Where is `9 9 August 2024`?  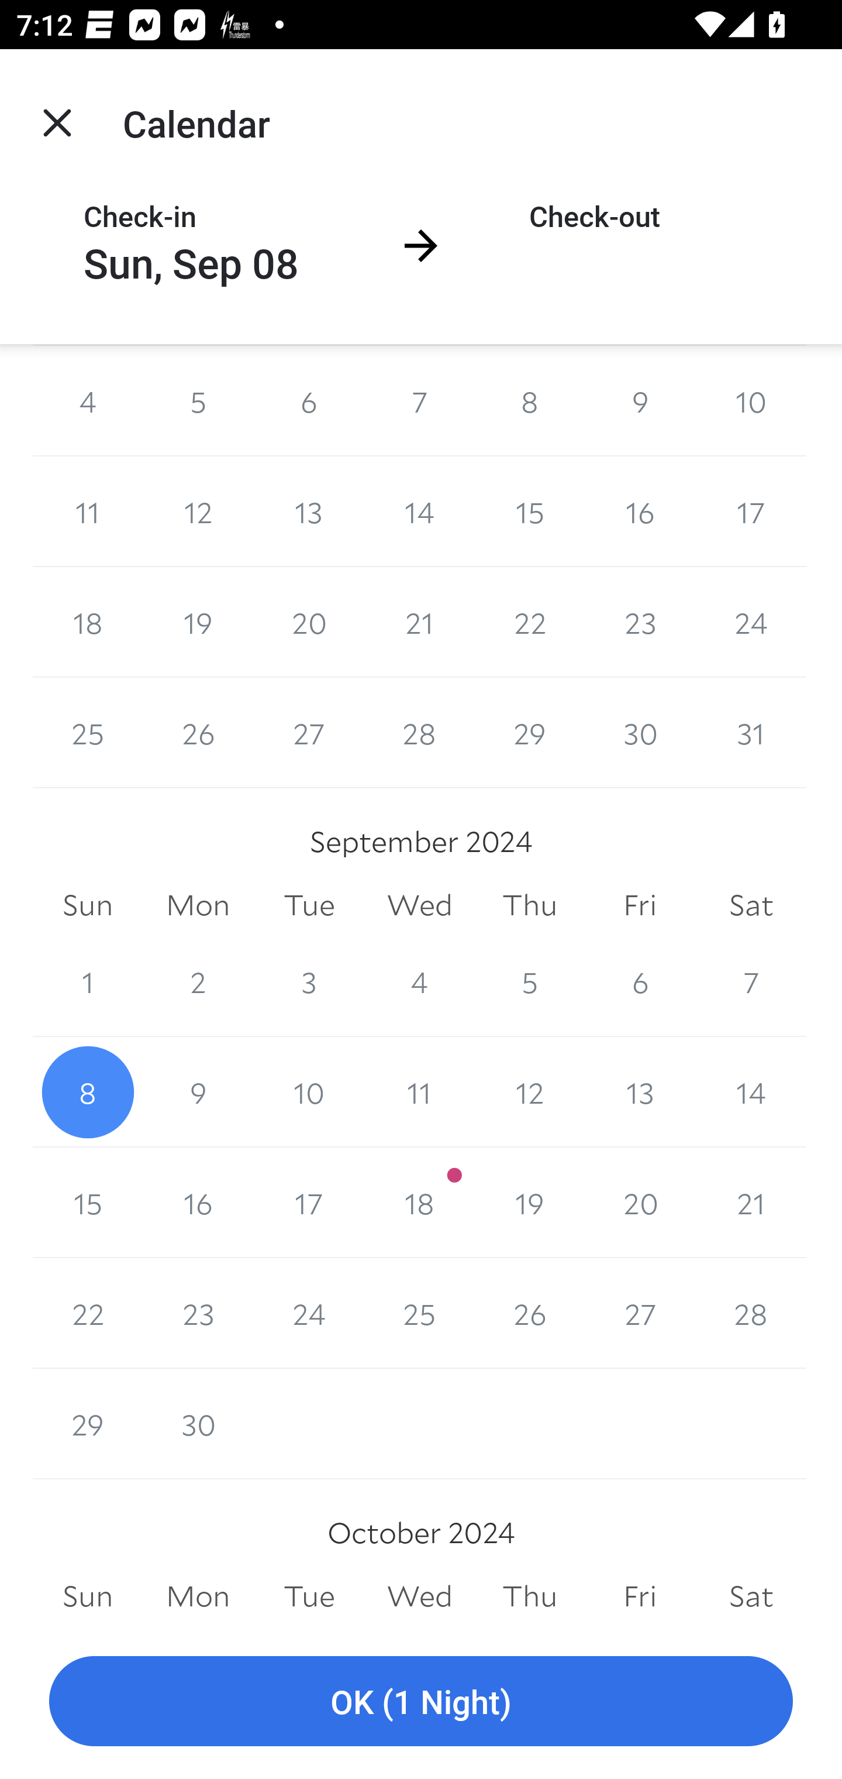 9 9 August 2024 is located at coordinates (640, 401).